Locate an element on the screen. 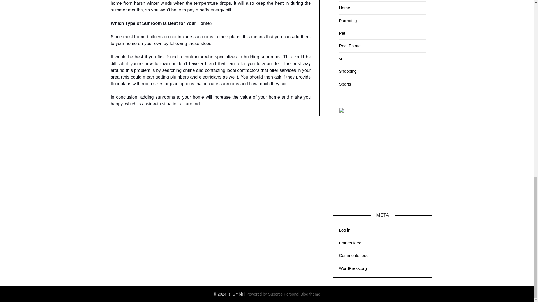  Real Estate is located at coordinates (350, 46).